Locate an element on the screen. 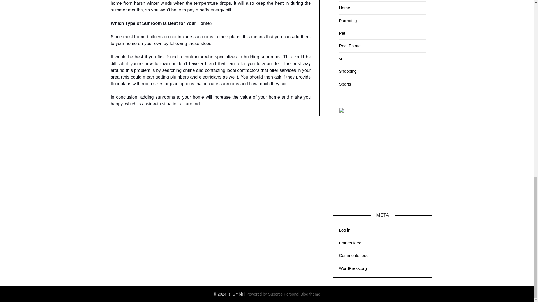  Real Estate is located at coordinates (350, 46).